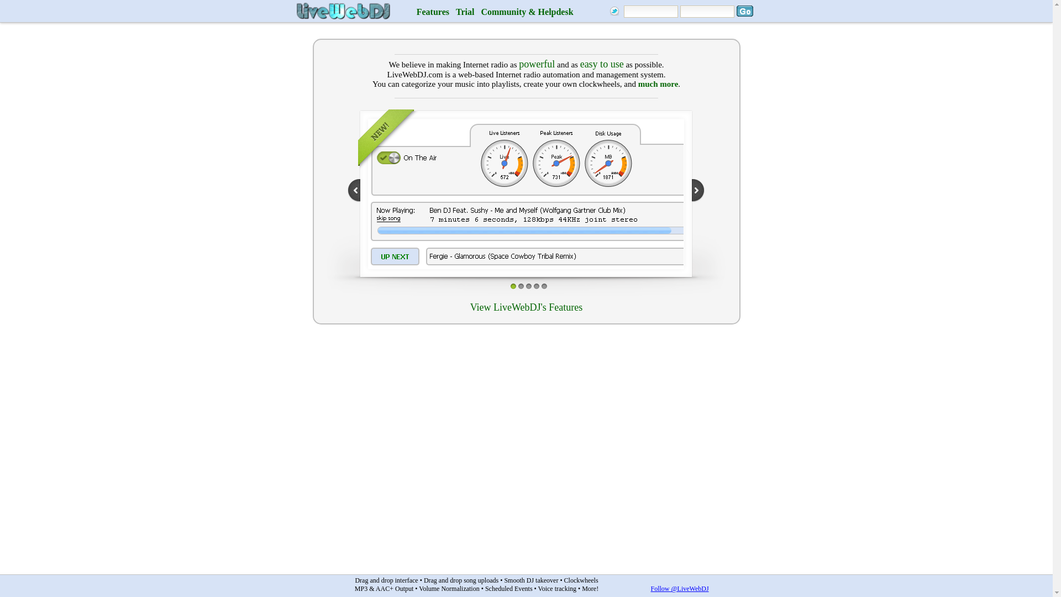 The image size is (1061, 597). Describe the element at coordinates (744, 11) in the screenshot. I see `Login Button` at that location.